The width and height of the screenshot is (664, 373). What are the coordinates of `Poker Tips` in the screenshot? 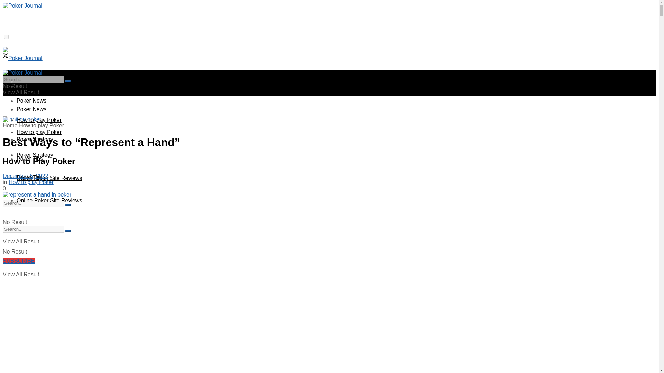 It's located at (30, 178).